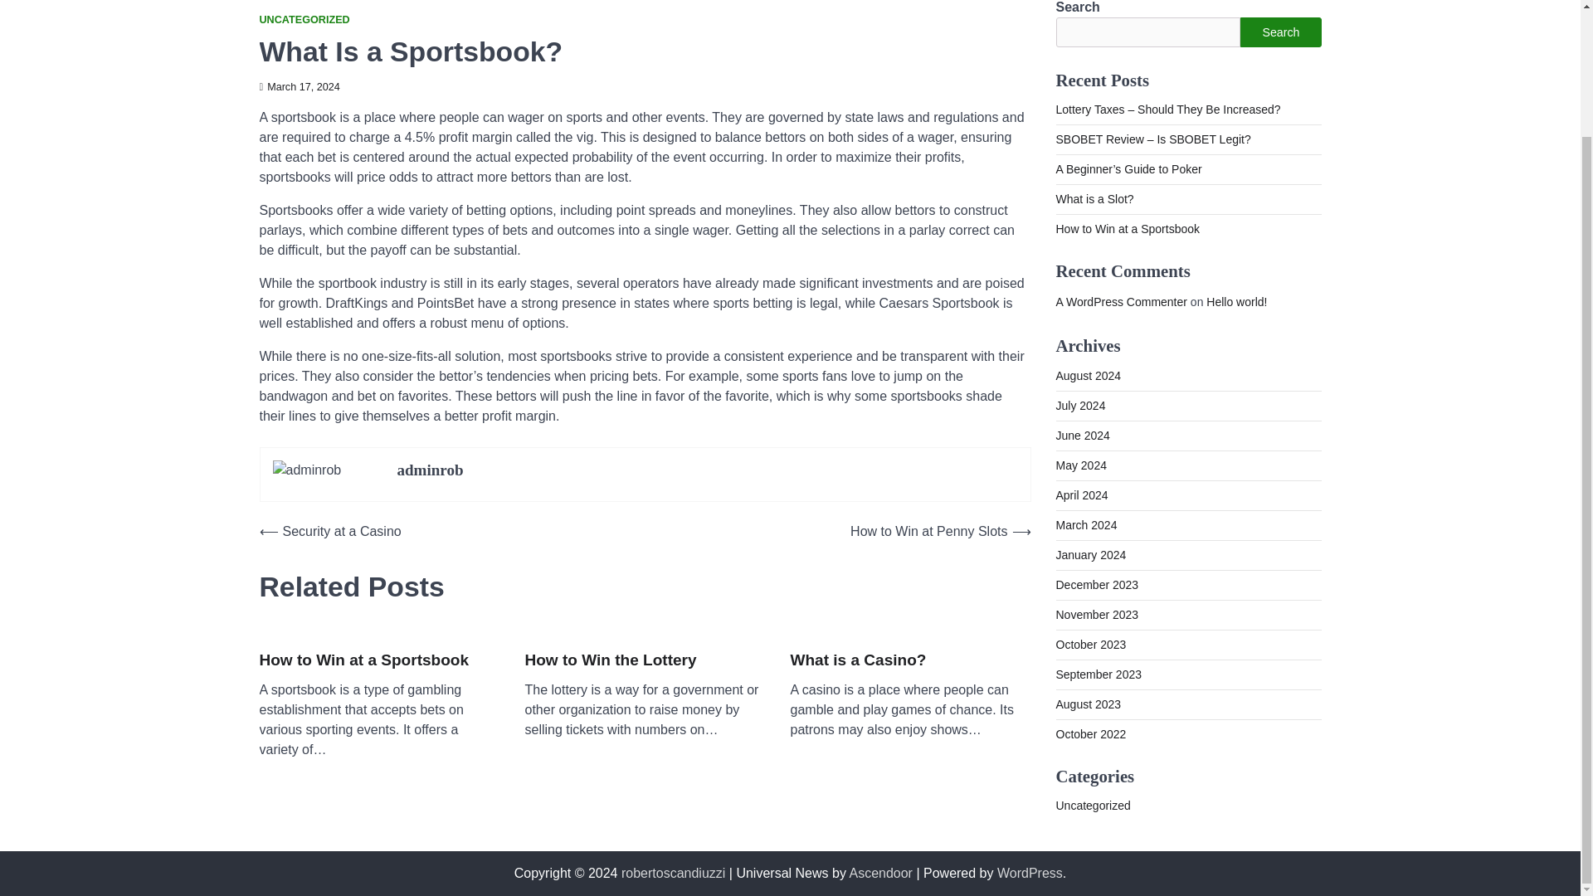 Image resolution: width=1593 pixels, height=896 pixels. I want to click on Ascendoor, so click(881, 873).